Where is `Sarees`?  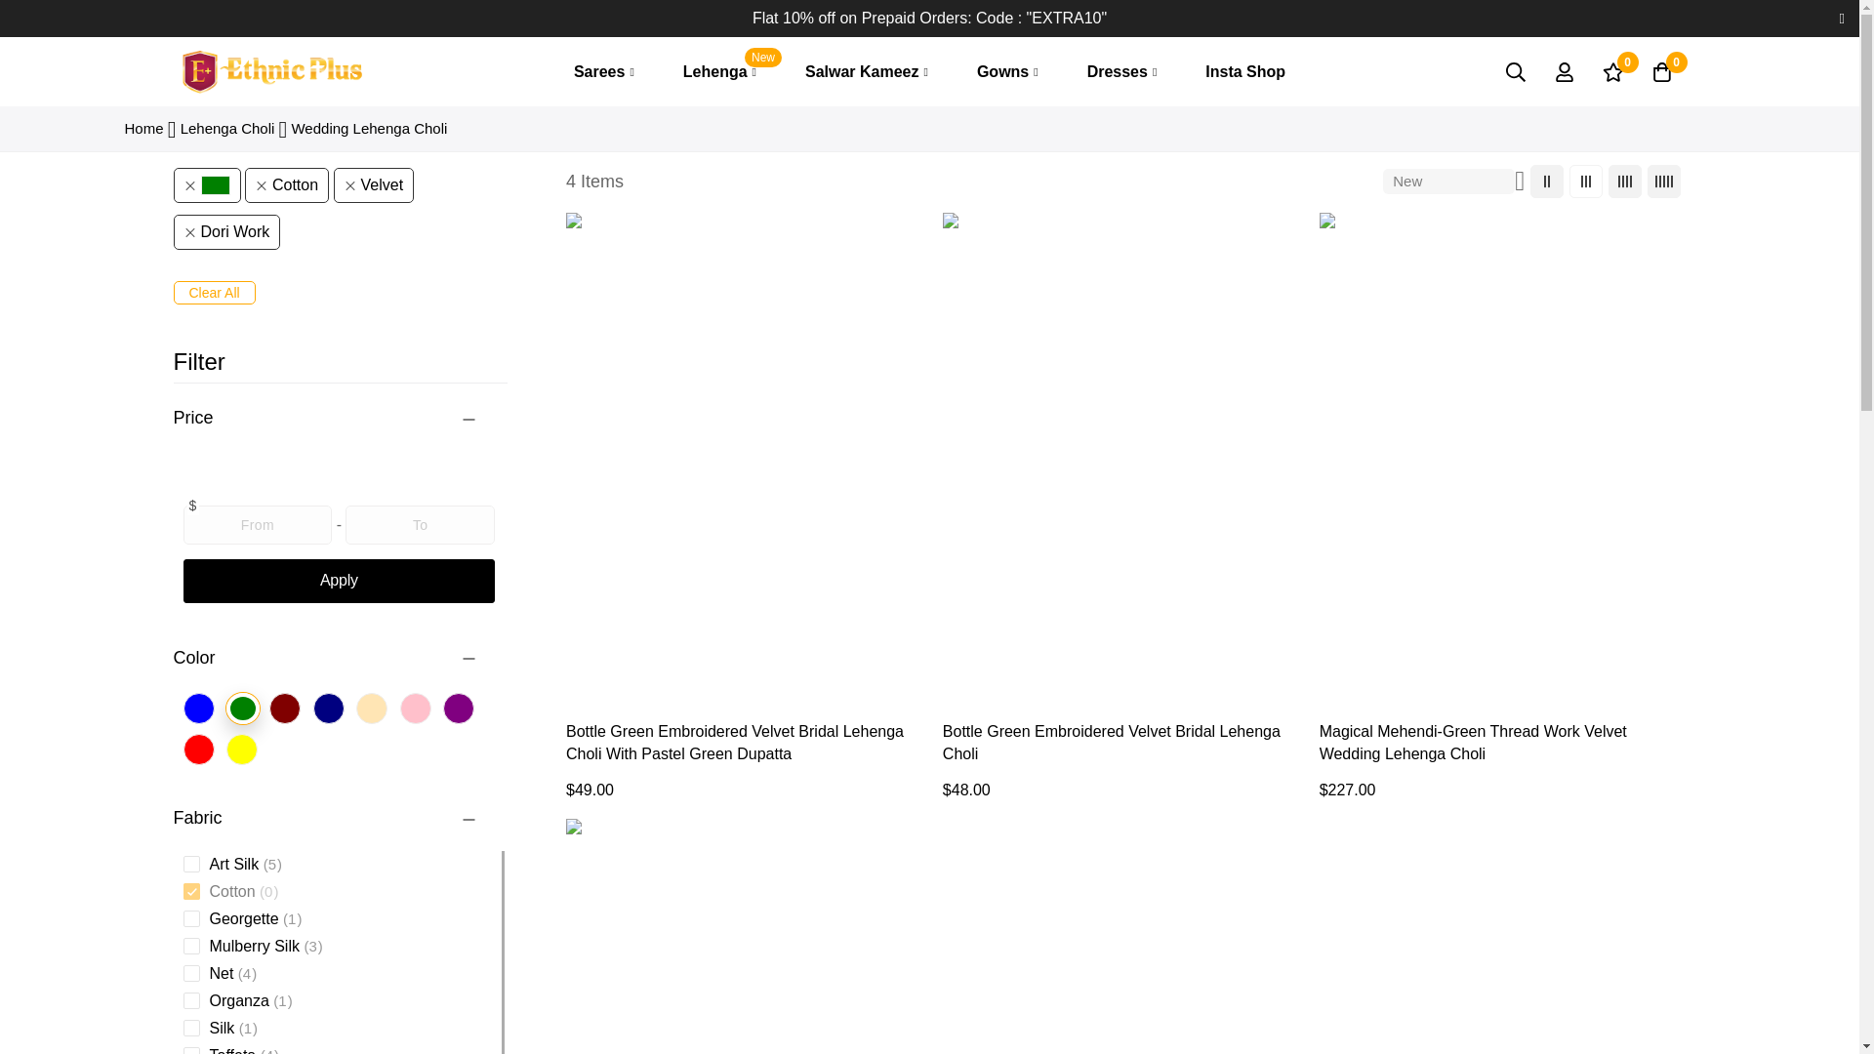 Sarees is located at coordinates (603, 72).